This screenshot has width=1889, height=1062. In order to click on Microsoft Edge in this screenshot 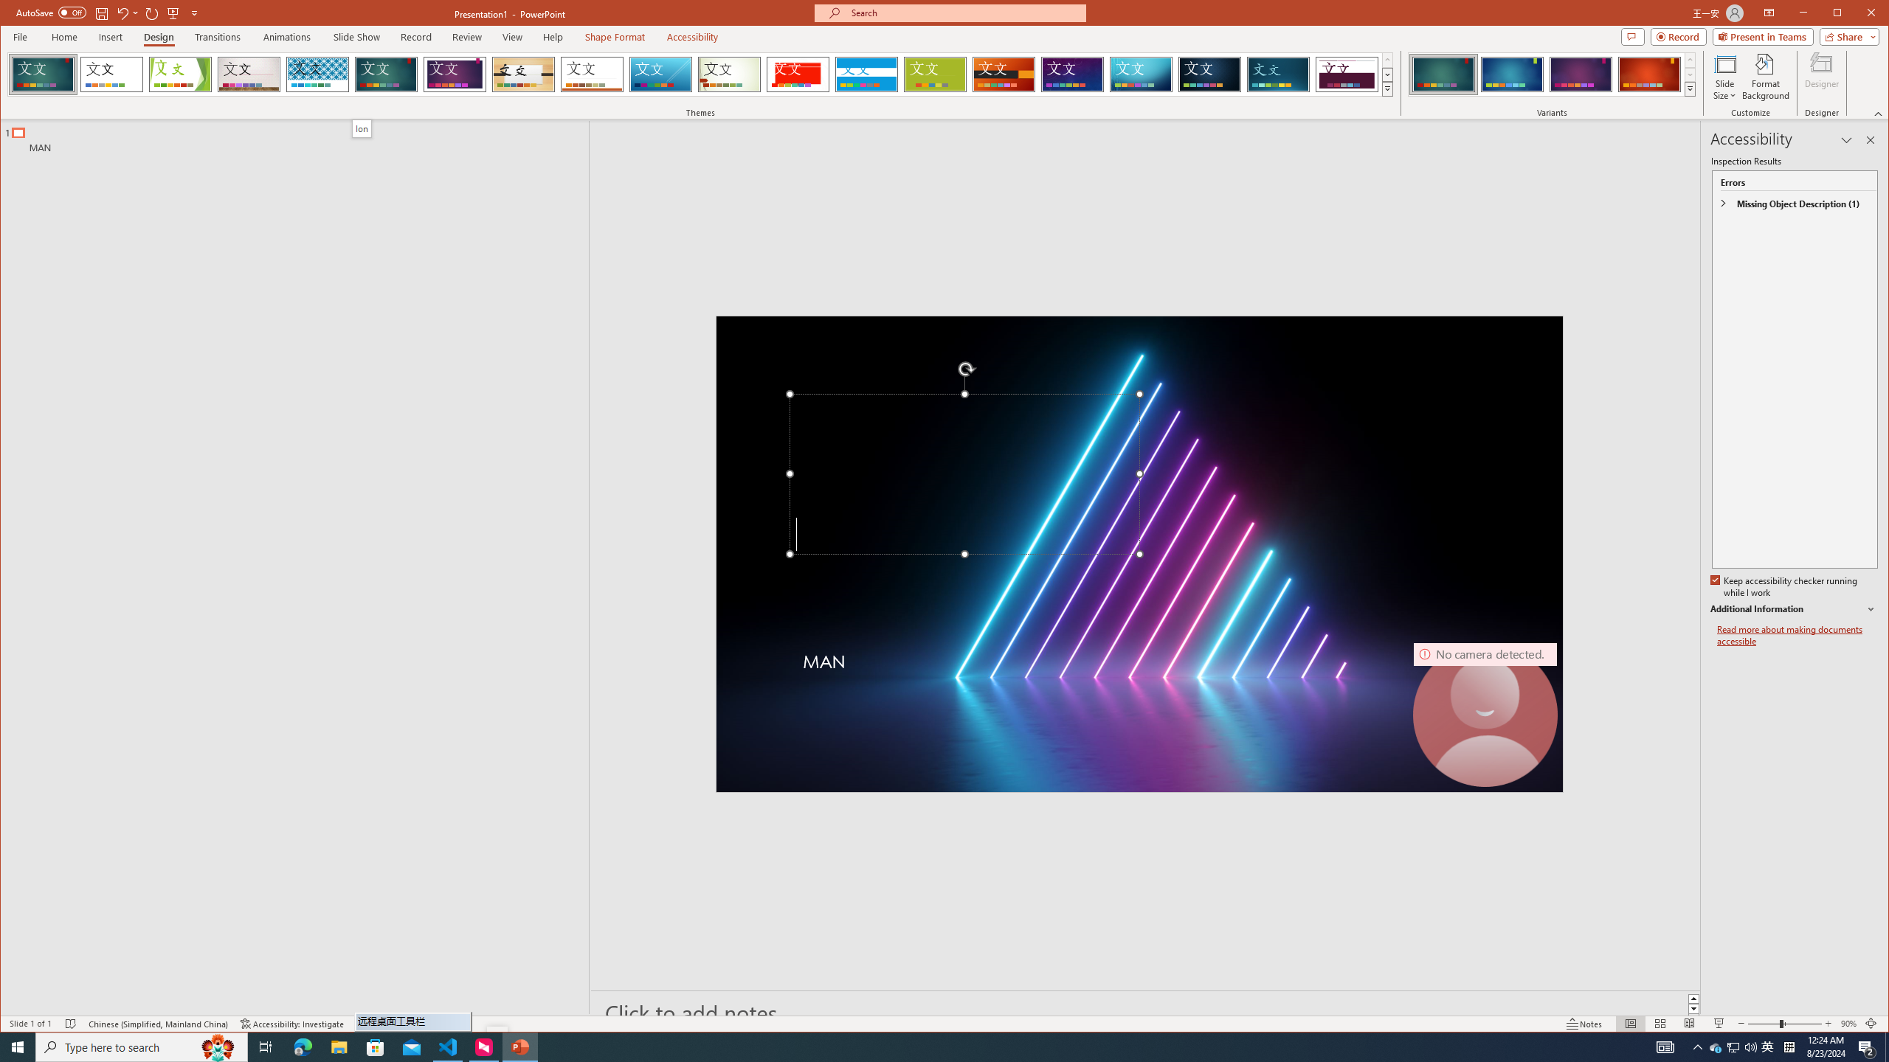, I will do `click(303, 1047)`.